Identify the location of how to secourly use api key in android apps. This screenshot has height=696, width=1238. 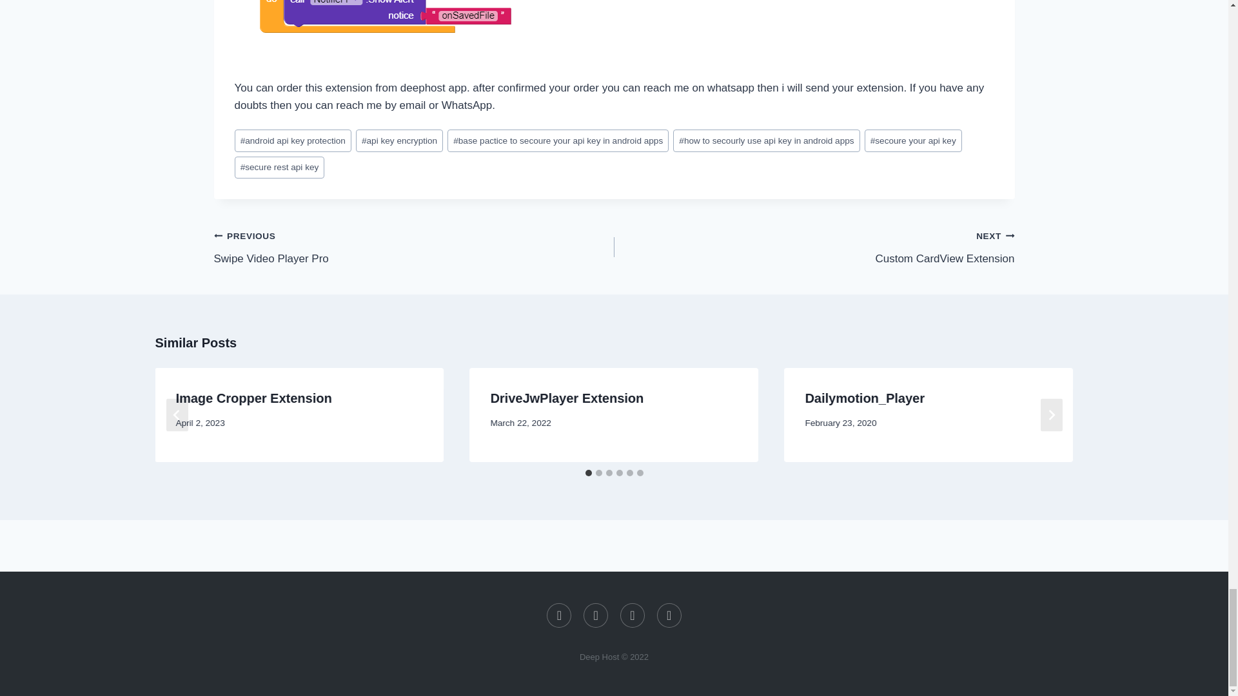
(567, 398).